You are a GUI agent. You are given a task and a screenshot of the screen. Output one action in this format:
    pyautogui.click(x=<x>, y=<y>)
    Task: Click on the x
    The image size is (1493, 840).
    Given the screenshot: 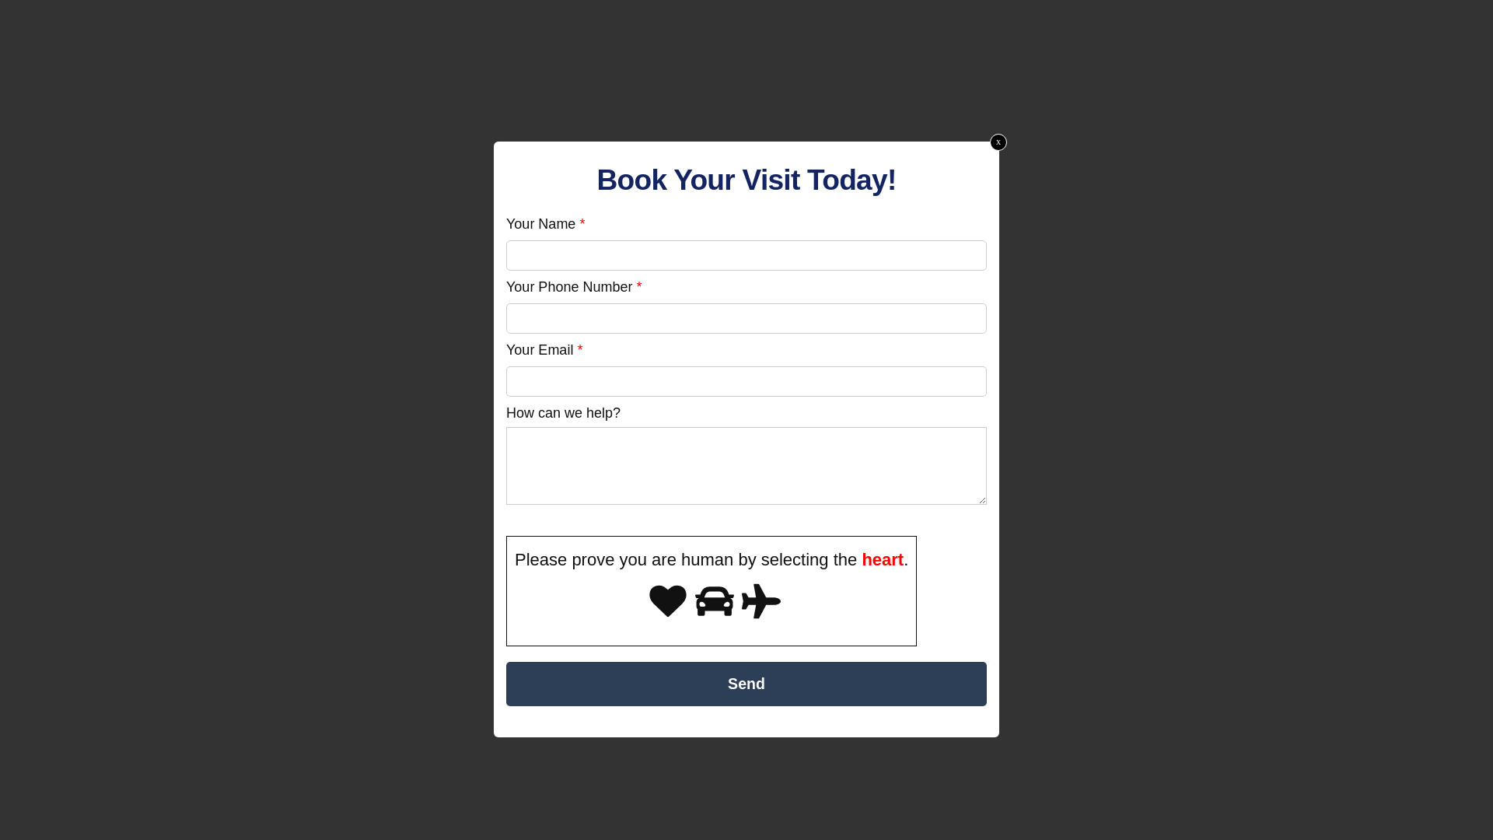 What is the action you would take?
    pyautogui.click(x=998, y=142)
    